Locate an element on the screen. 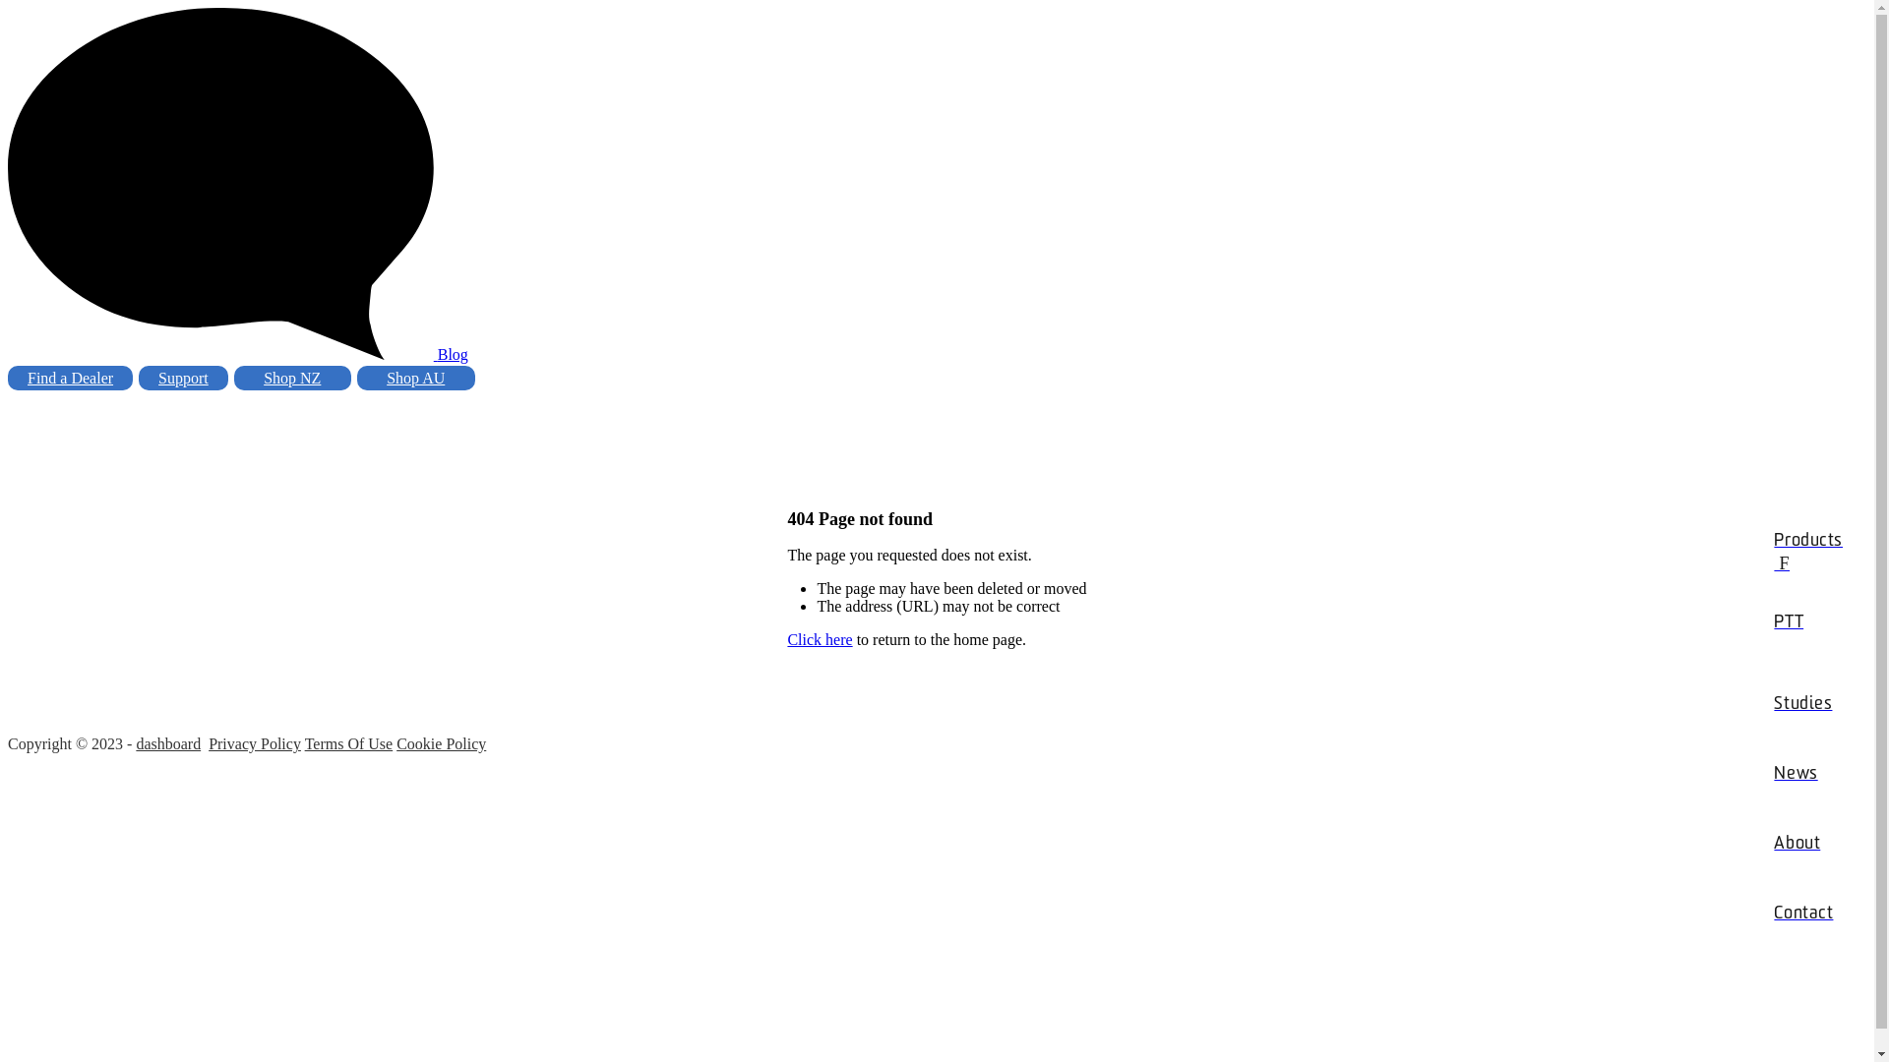 This screenshot has width=1889, height=1062. Support is located at coordinates (183, 378).